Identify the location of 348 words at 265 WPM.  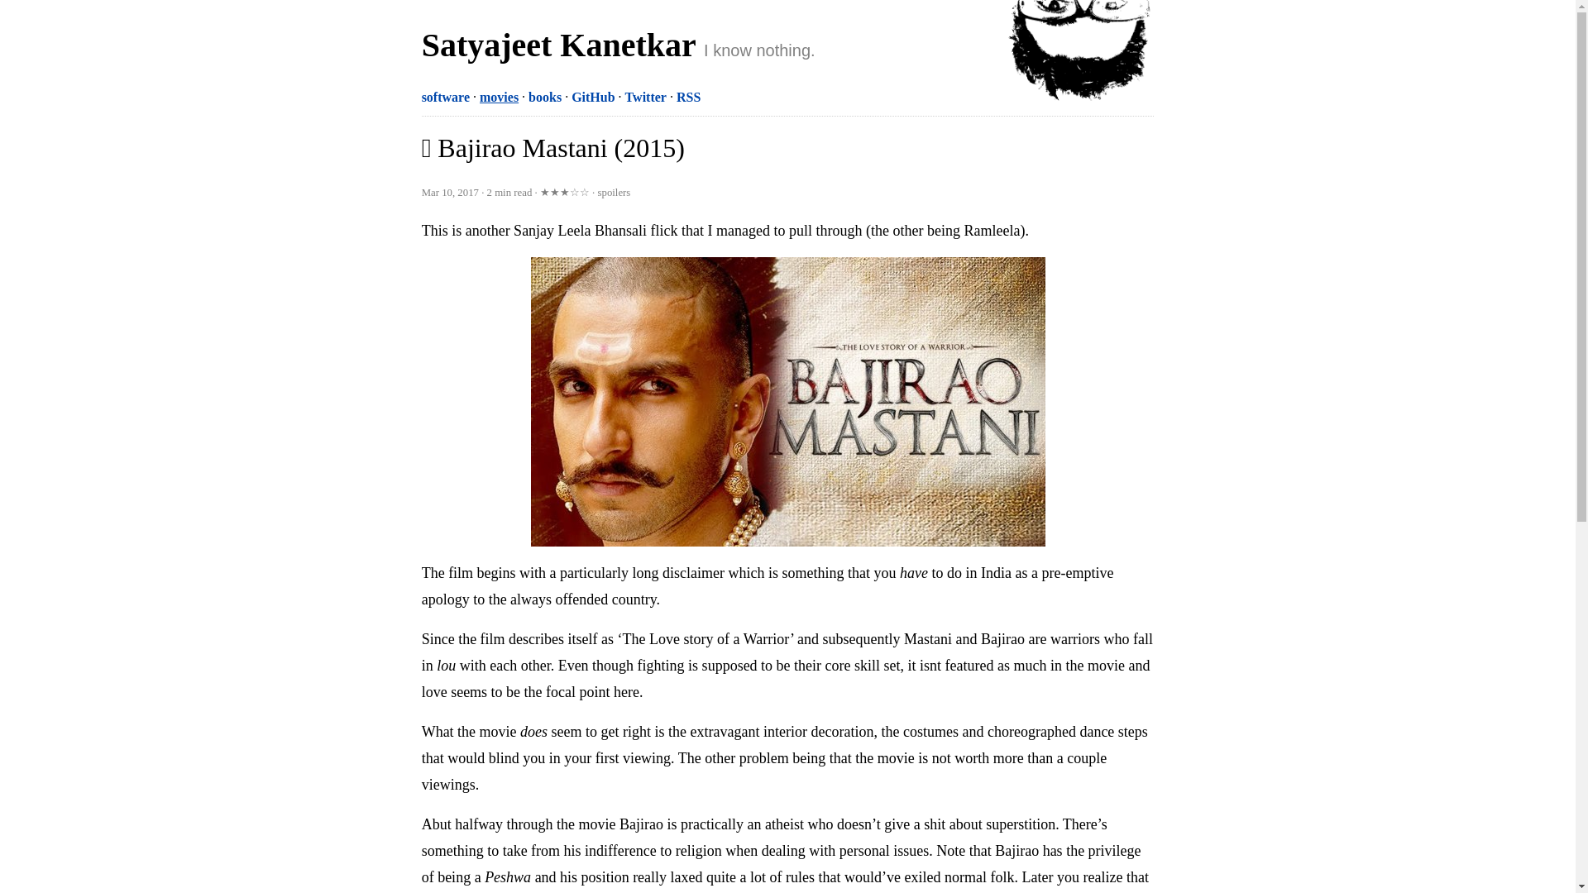
(511, 192).